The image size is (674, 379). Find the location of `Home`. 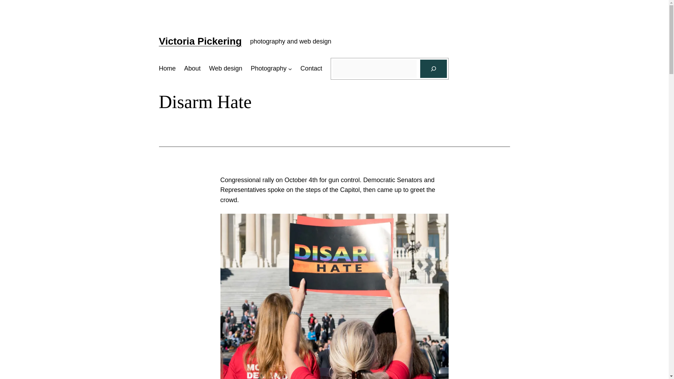

Home is located at coordinates (167, 68).